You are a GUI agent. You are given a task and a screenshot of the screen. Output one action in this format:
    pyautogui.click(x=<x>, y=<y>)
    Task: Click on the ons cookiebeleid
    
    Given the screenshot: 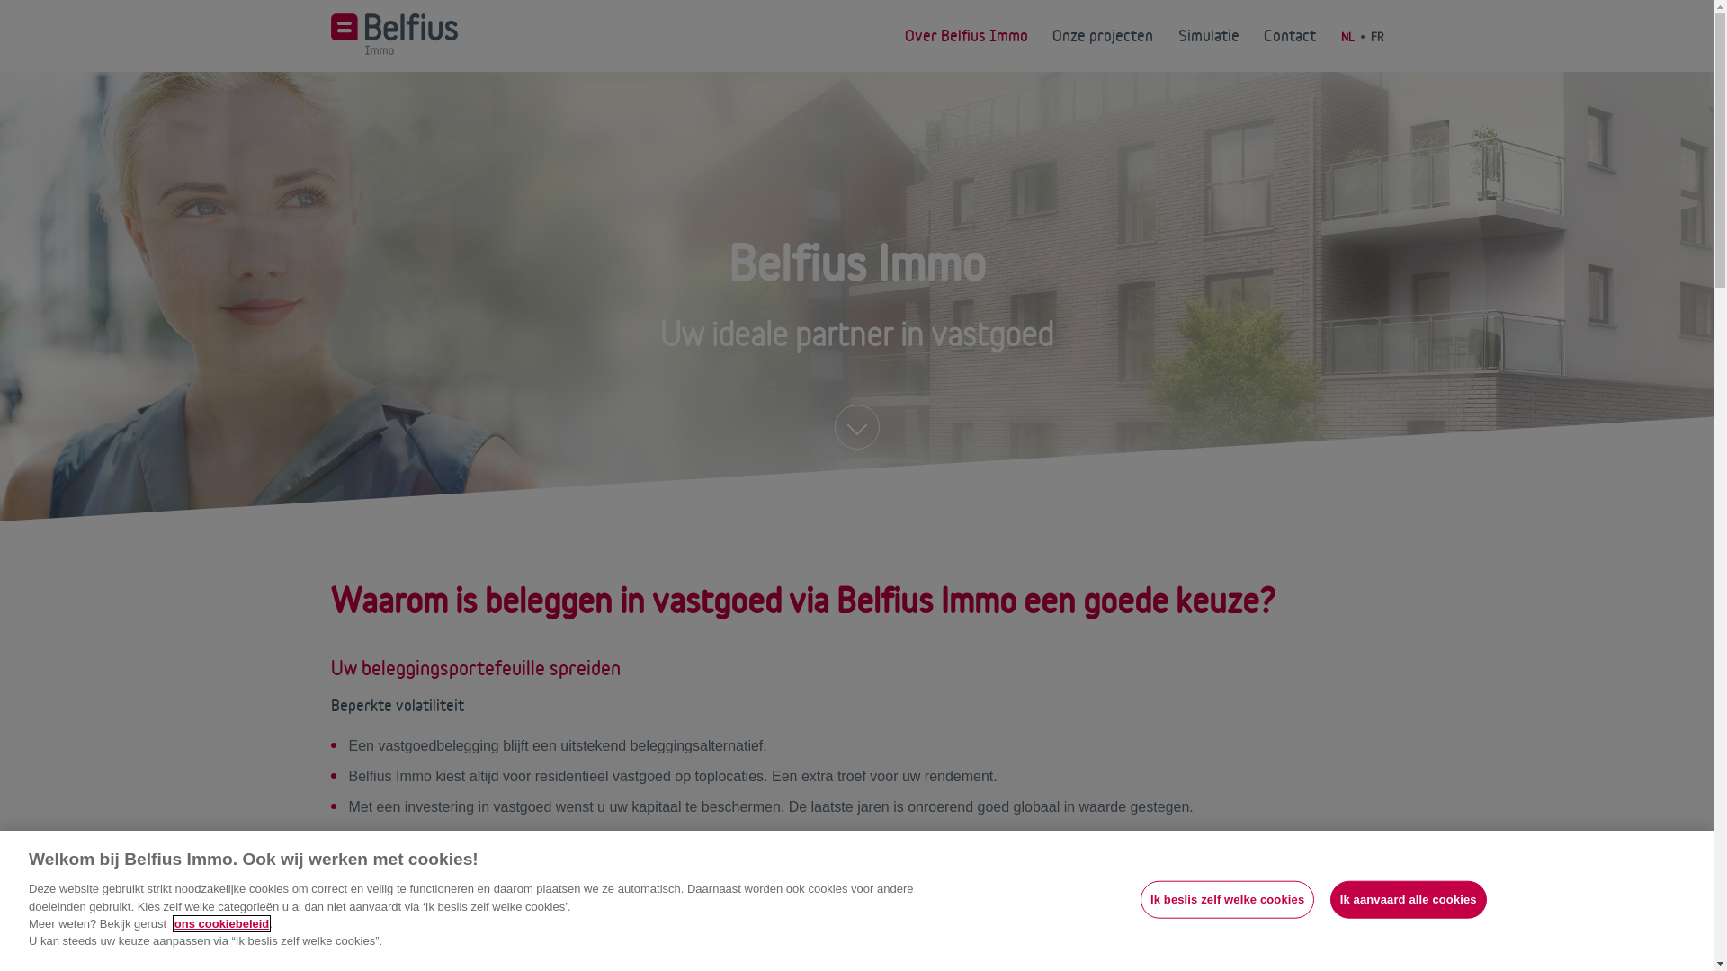 What is the action you would take?
    pyautogui.click(x=221, y=924)
    